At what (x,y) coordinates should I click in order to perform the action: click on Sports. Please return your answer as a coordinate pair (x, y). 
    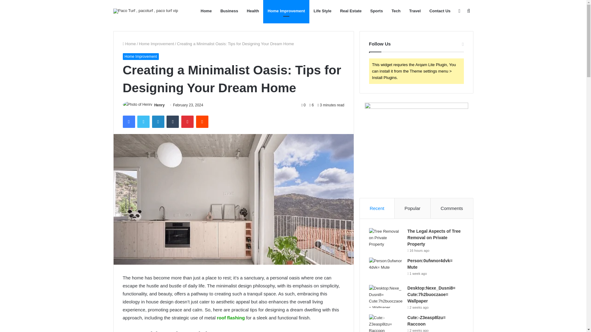
    Looking at the image, I should click on (376, 11).